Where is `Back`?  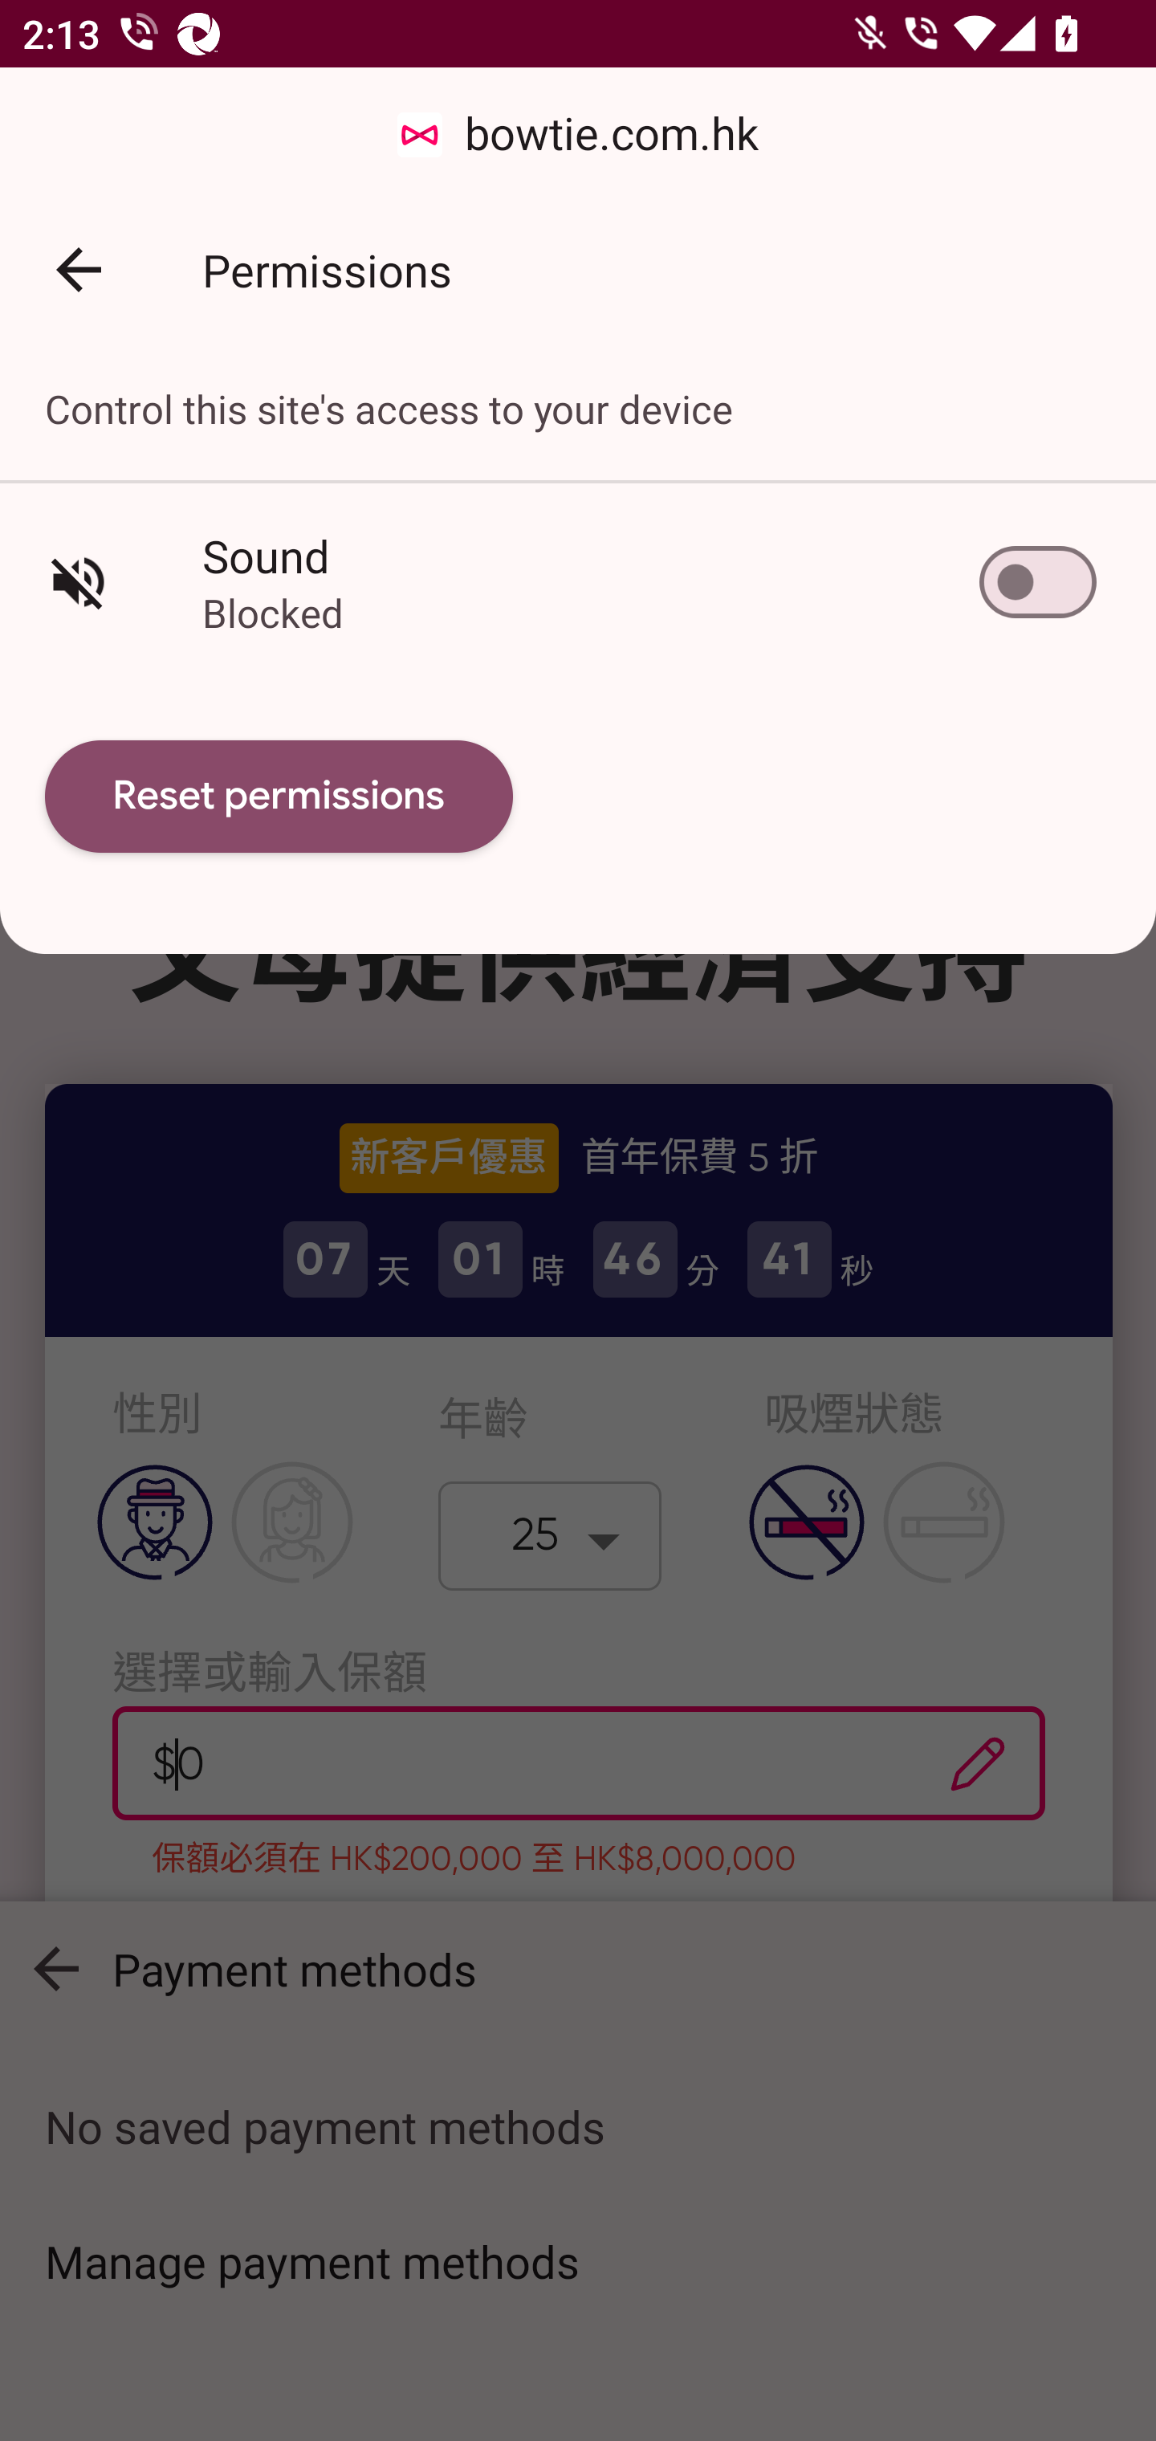 Back is located at coordinates (79, 270).